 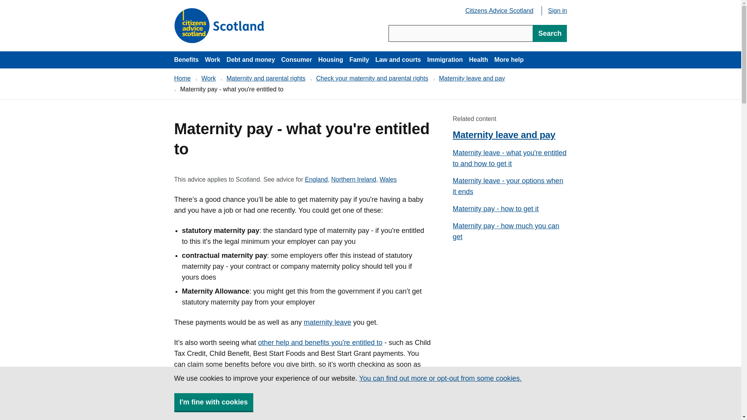 I want to click on Consumer, so click(x=296, y=60).